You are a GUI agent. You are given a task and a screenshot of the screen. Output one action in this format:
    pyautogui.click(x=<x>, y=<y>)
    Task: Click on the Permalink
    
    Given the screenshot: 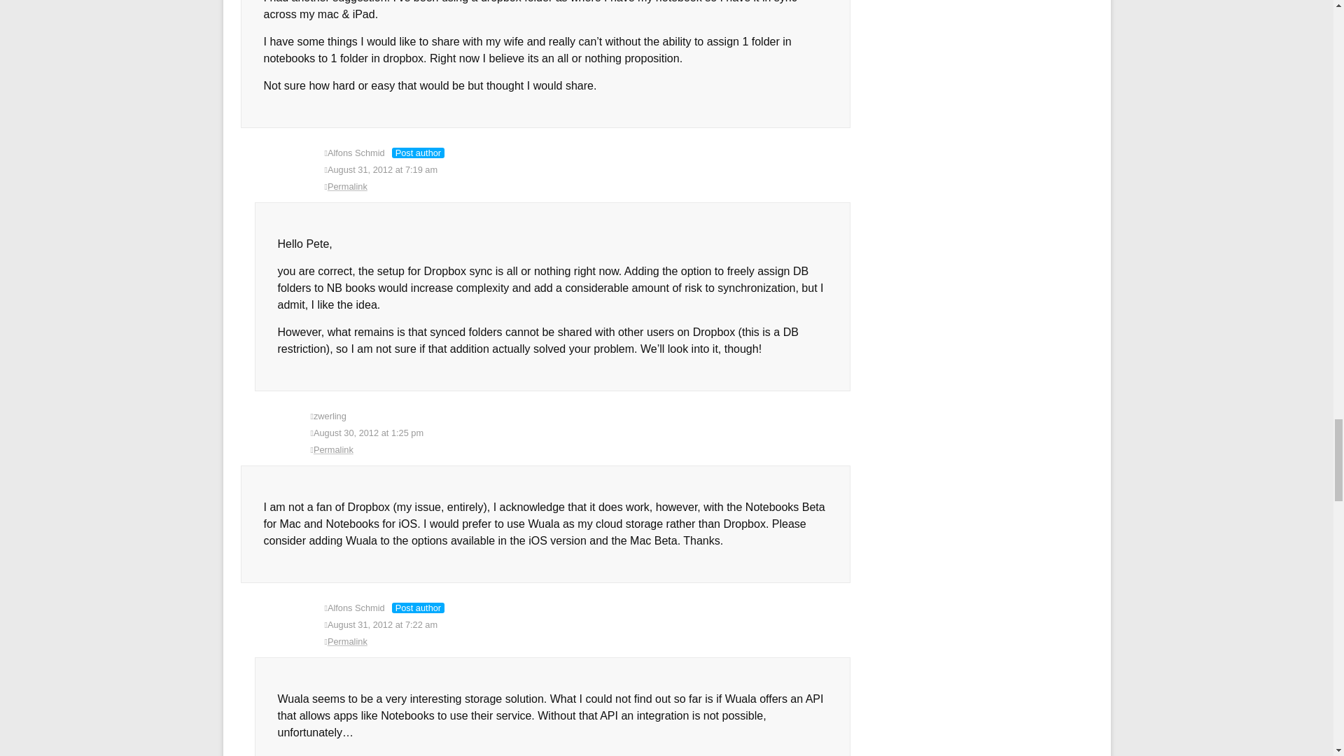 What is the action you would take?
    pyautogui.click(x=588, y=186)
    